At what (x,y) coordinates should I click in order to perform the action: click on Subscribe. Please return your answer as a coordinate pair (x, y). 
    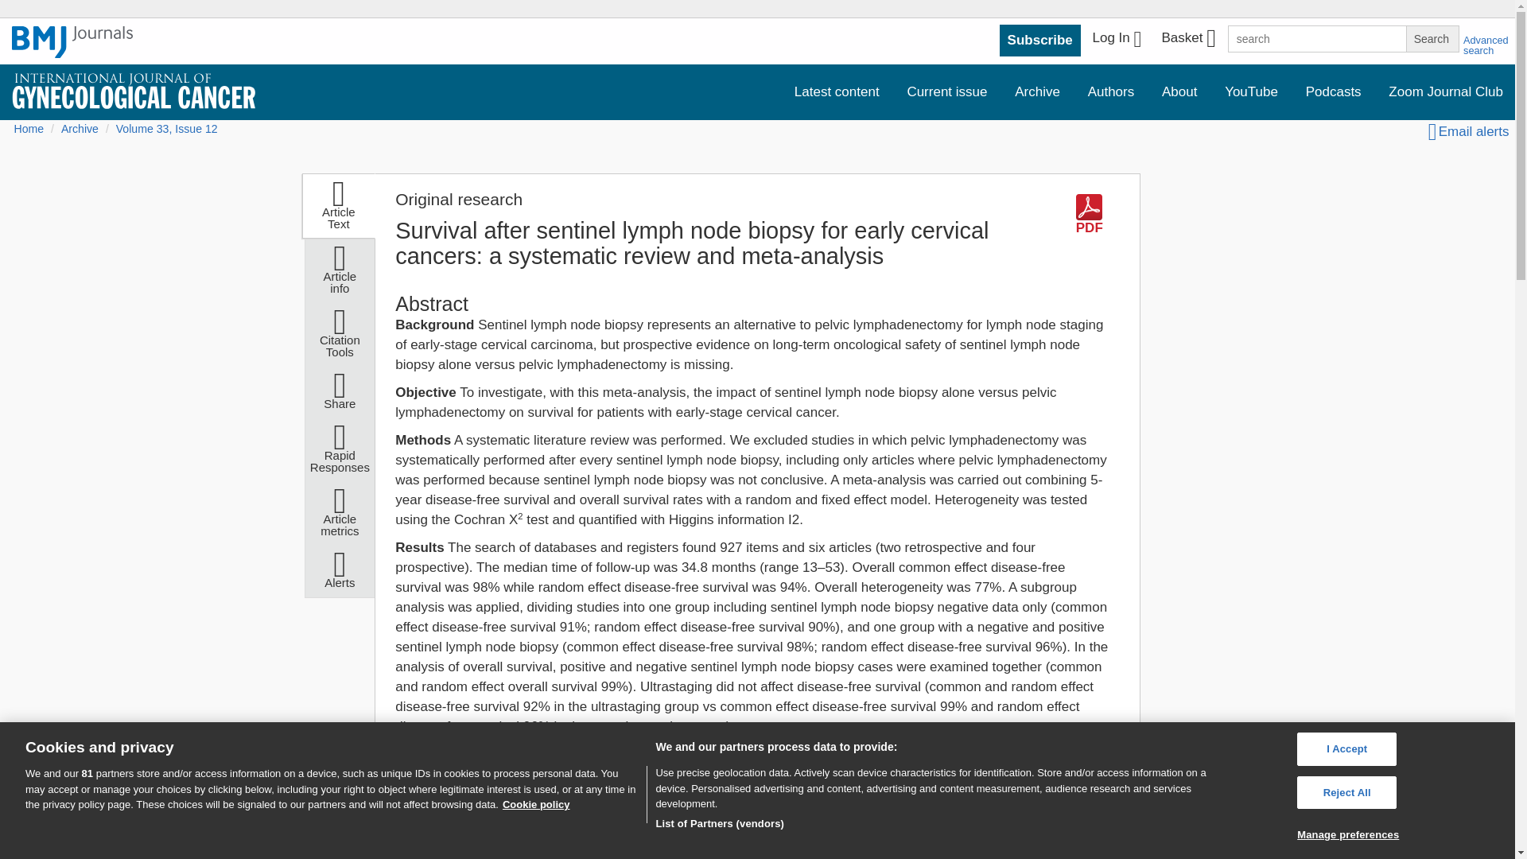
    Looking at the image, I should click on (1040, 41).